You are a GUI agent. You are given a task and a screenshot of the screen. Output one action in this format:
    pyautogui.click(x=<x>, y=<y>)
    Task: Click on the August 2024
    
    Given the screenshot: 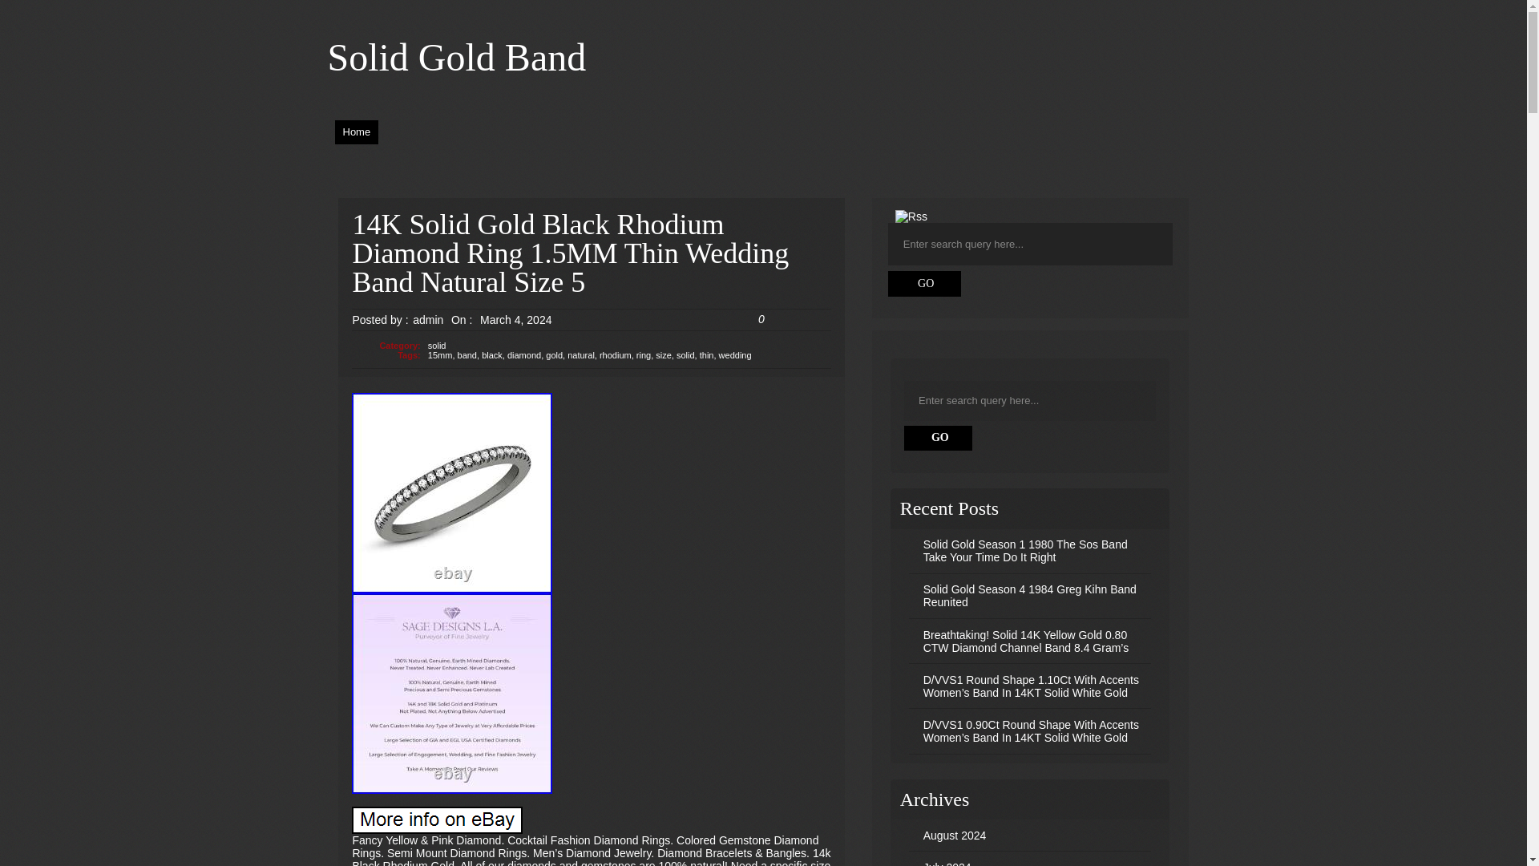 What is the action you would take?
    pyautogui.click(x=955, y=835)
    